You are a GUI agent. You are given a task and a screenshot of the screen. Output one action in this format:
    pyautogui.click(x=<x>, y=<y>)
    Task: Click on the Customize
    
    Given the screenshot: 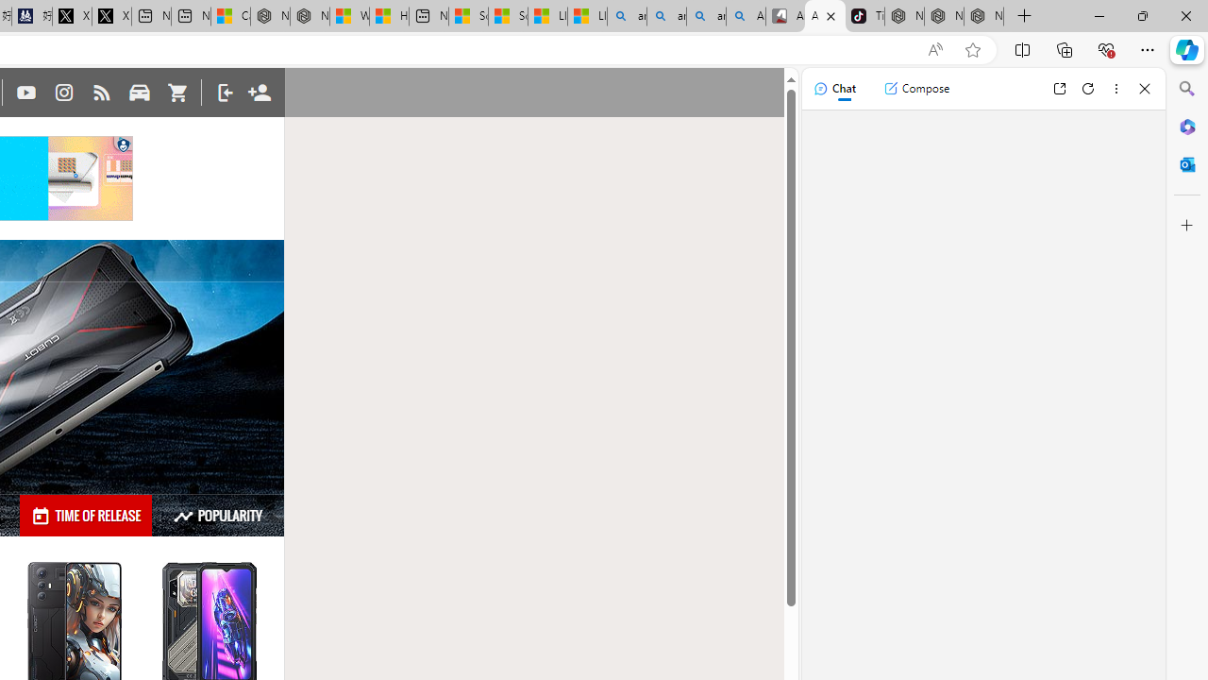 What is the action you would take?
    pyautogui.click(x=1187, y=226)
    